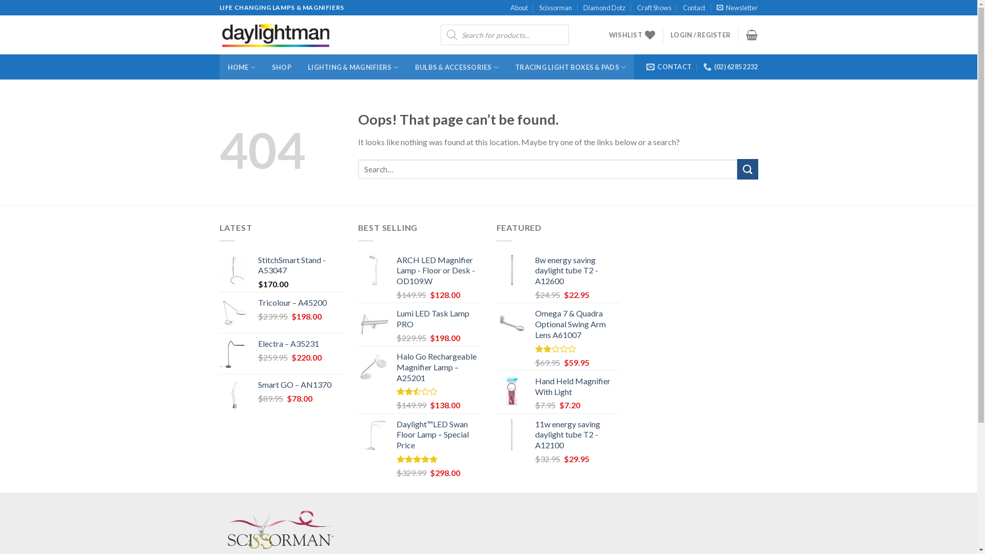 The height and width of the screenshot is (554, 985). I want to click on SHOP, so click(282, 67).